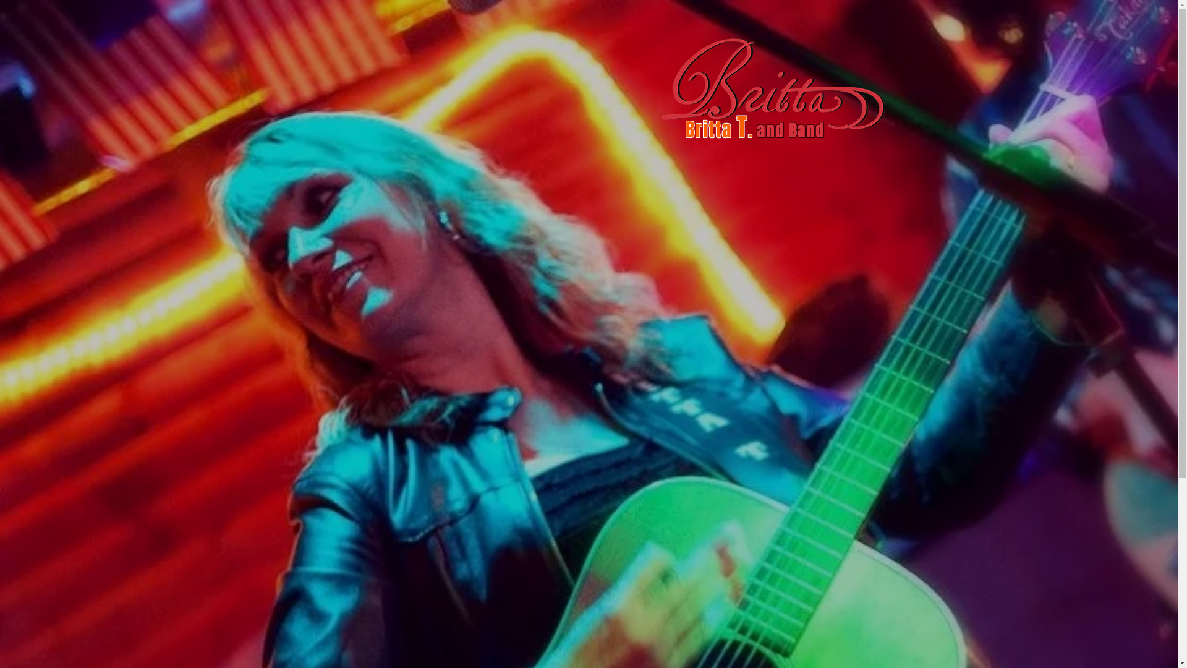 This screenshot has height=668, width=1187. I want to click on Britta, so click(708, 130).